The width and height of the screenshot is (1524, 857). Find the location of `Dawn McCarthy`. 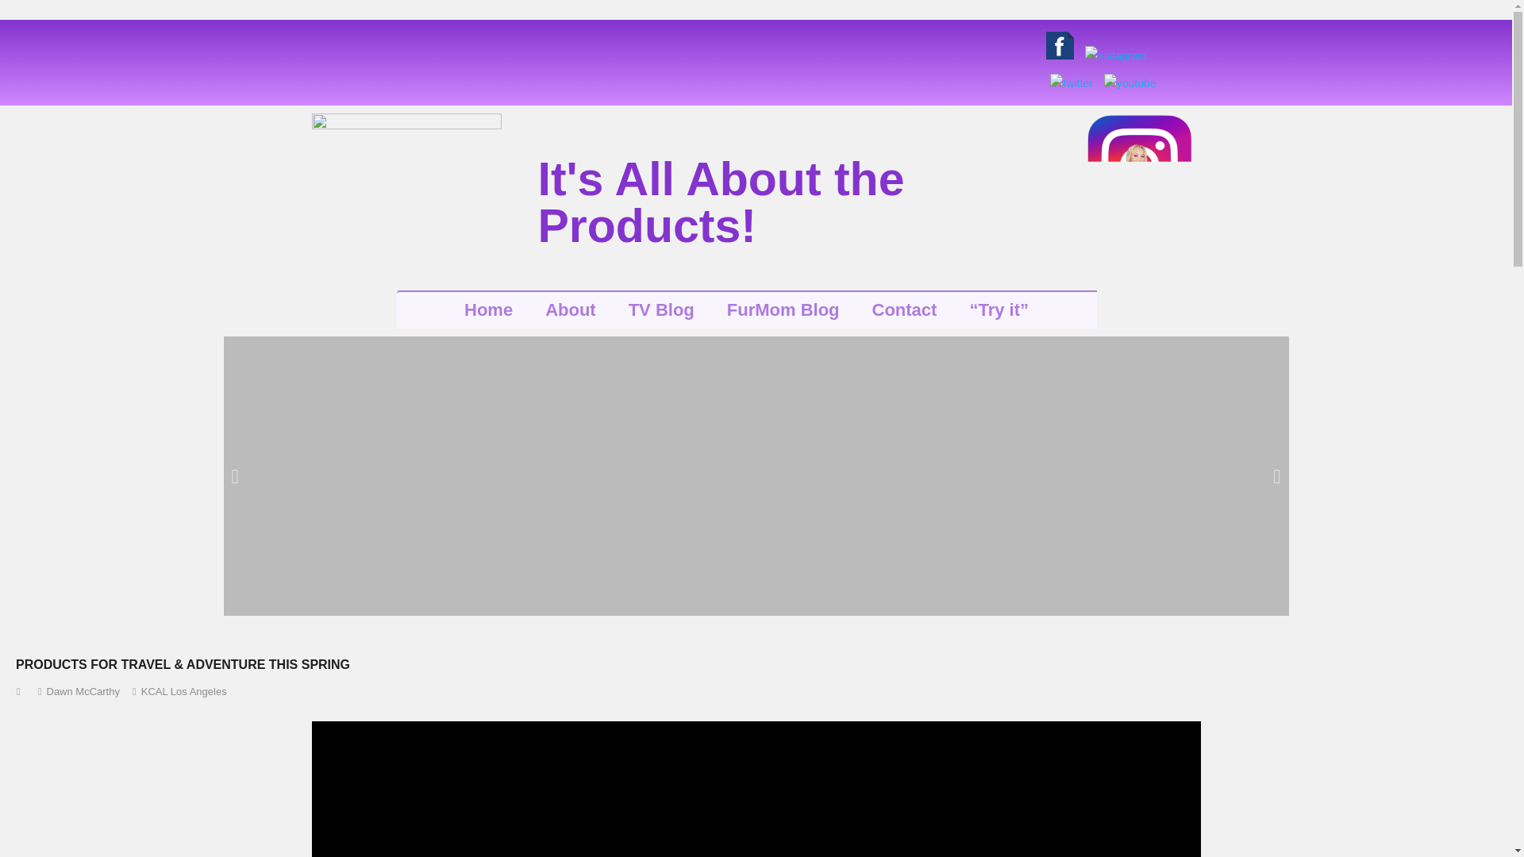

Dawn McCarthy is located at coordinates (82, 692).